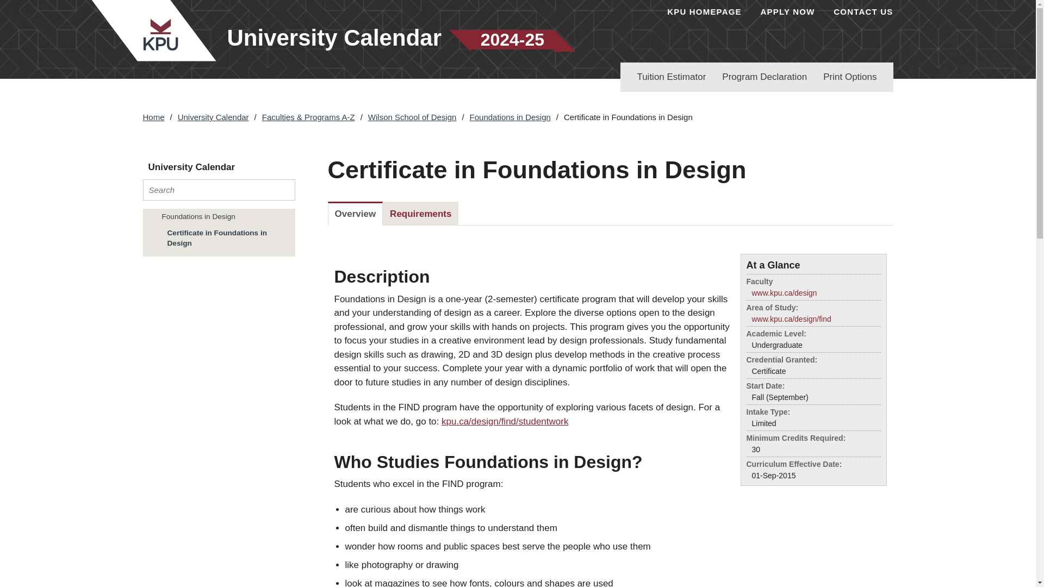  What do you see at coordinates (862, 11) in the screenshot?
I see `CONTACT US` at bounding box center [862, 11].